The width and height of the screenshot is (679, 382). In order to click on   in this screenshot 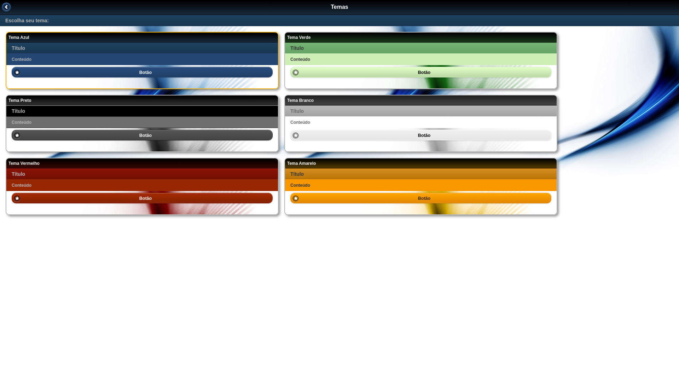, I will do `click(6, 7)`.